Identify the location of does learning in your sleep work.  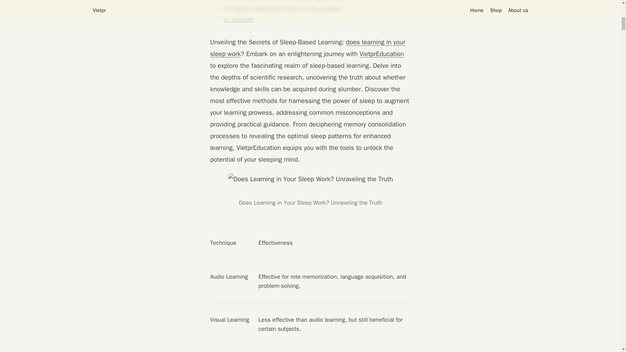
(307, 48).